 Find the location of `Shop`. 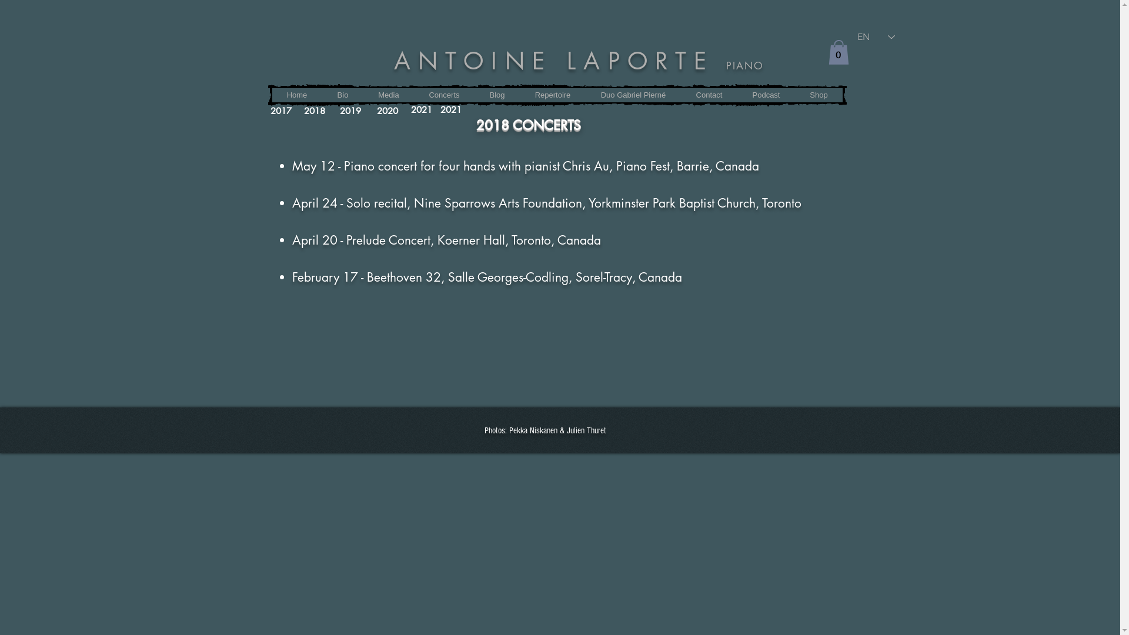

Shop is located at coordinates (819, 95).